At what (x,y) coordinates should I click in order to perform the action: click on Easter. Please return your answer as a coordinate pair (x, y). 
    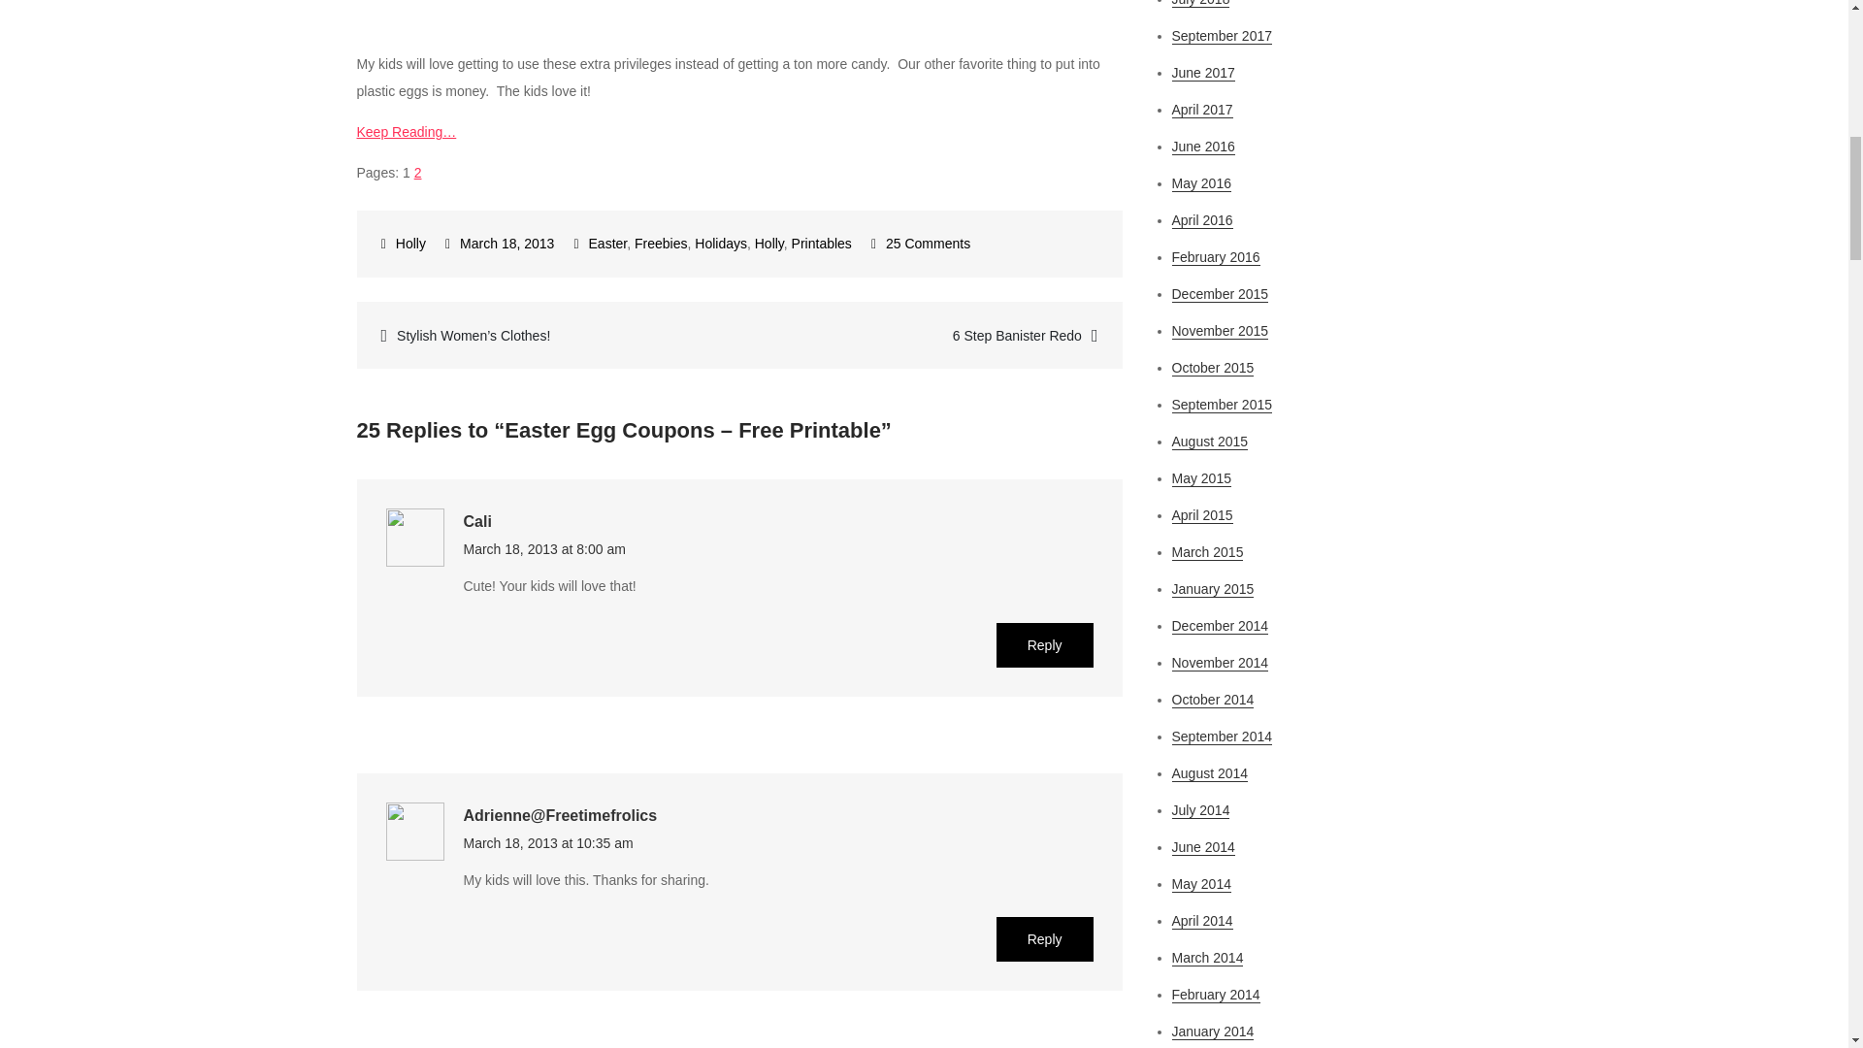
    Looking at the image, I should click on (607, 244).